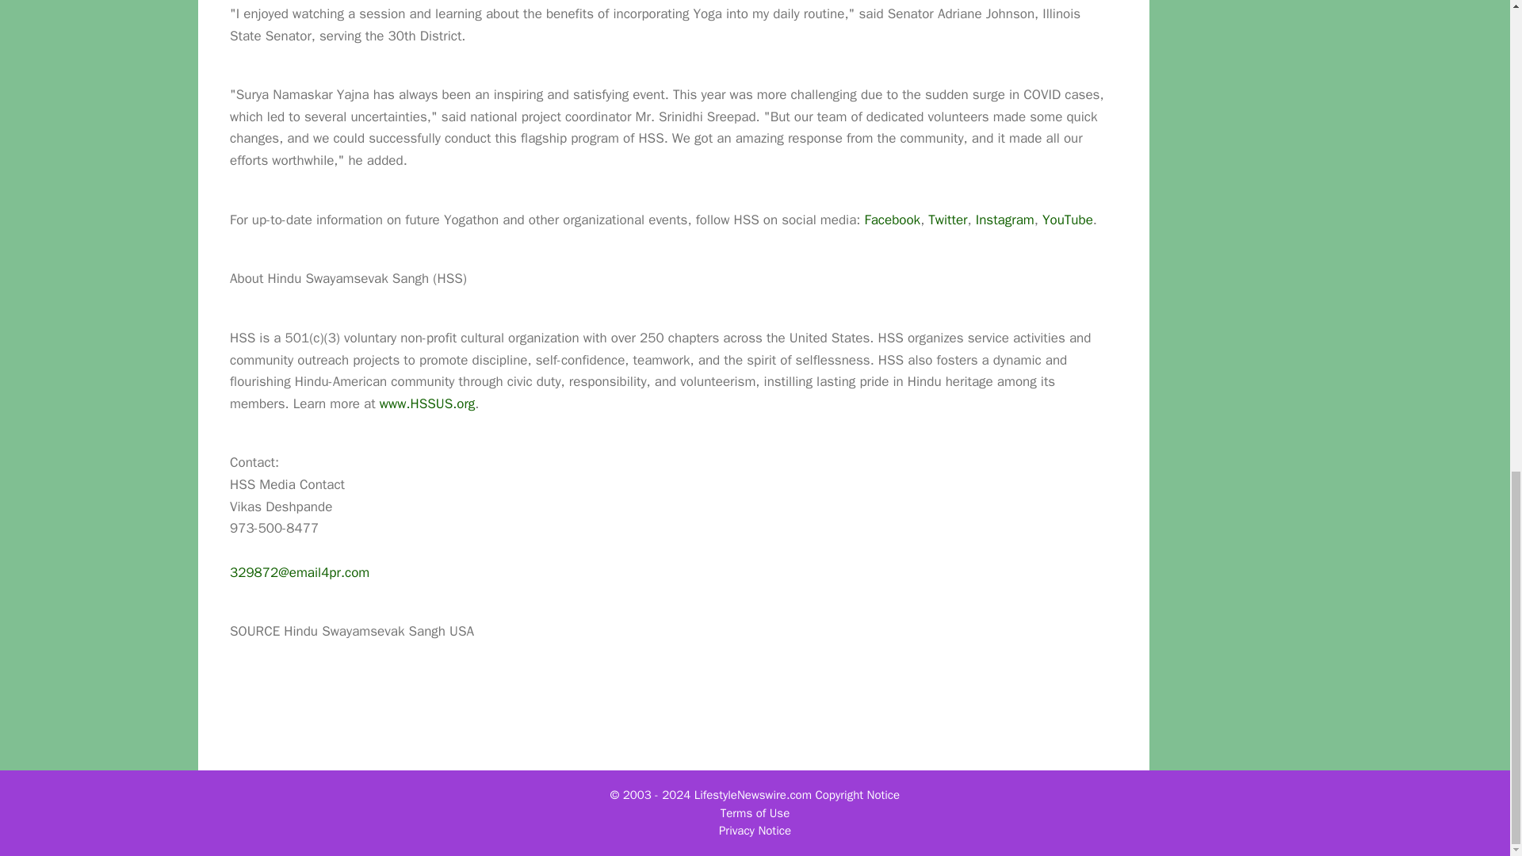 This screenshot has height=856, width=1522. What do you see at coordinates (755, 813) in the screenshot?
I see `Terms of Use` at bounding box center [755, 813].